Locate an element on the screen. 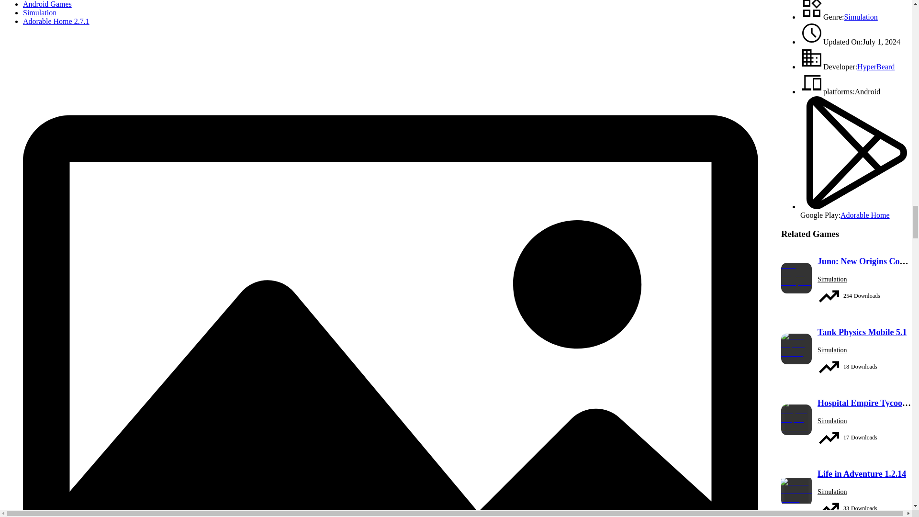  Android Games is located at coordinates (47, 4).